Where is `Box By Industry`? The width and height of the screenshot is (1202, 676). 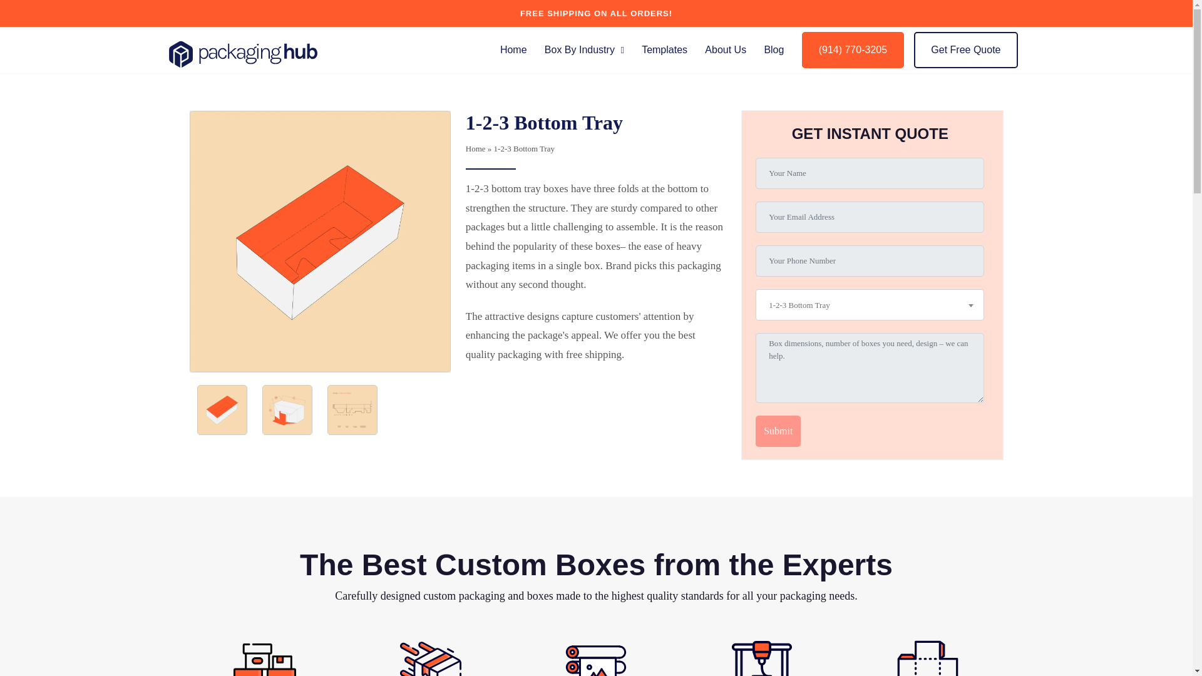 Box By Industry is located at coordinates (583, 50).